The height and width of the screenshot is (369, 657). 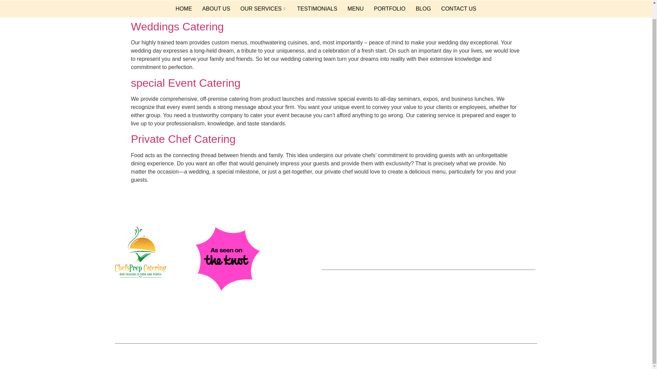 I want to click on OUR SERVICES, so click(x=263, y=9).